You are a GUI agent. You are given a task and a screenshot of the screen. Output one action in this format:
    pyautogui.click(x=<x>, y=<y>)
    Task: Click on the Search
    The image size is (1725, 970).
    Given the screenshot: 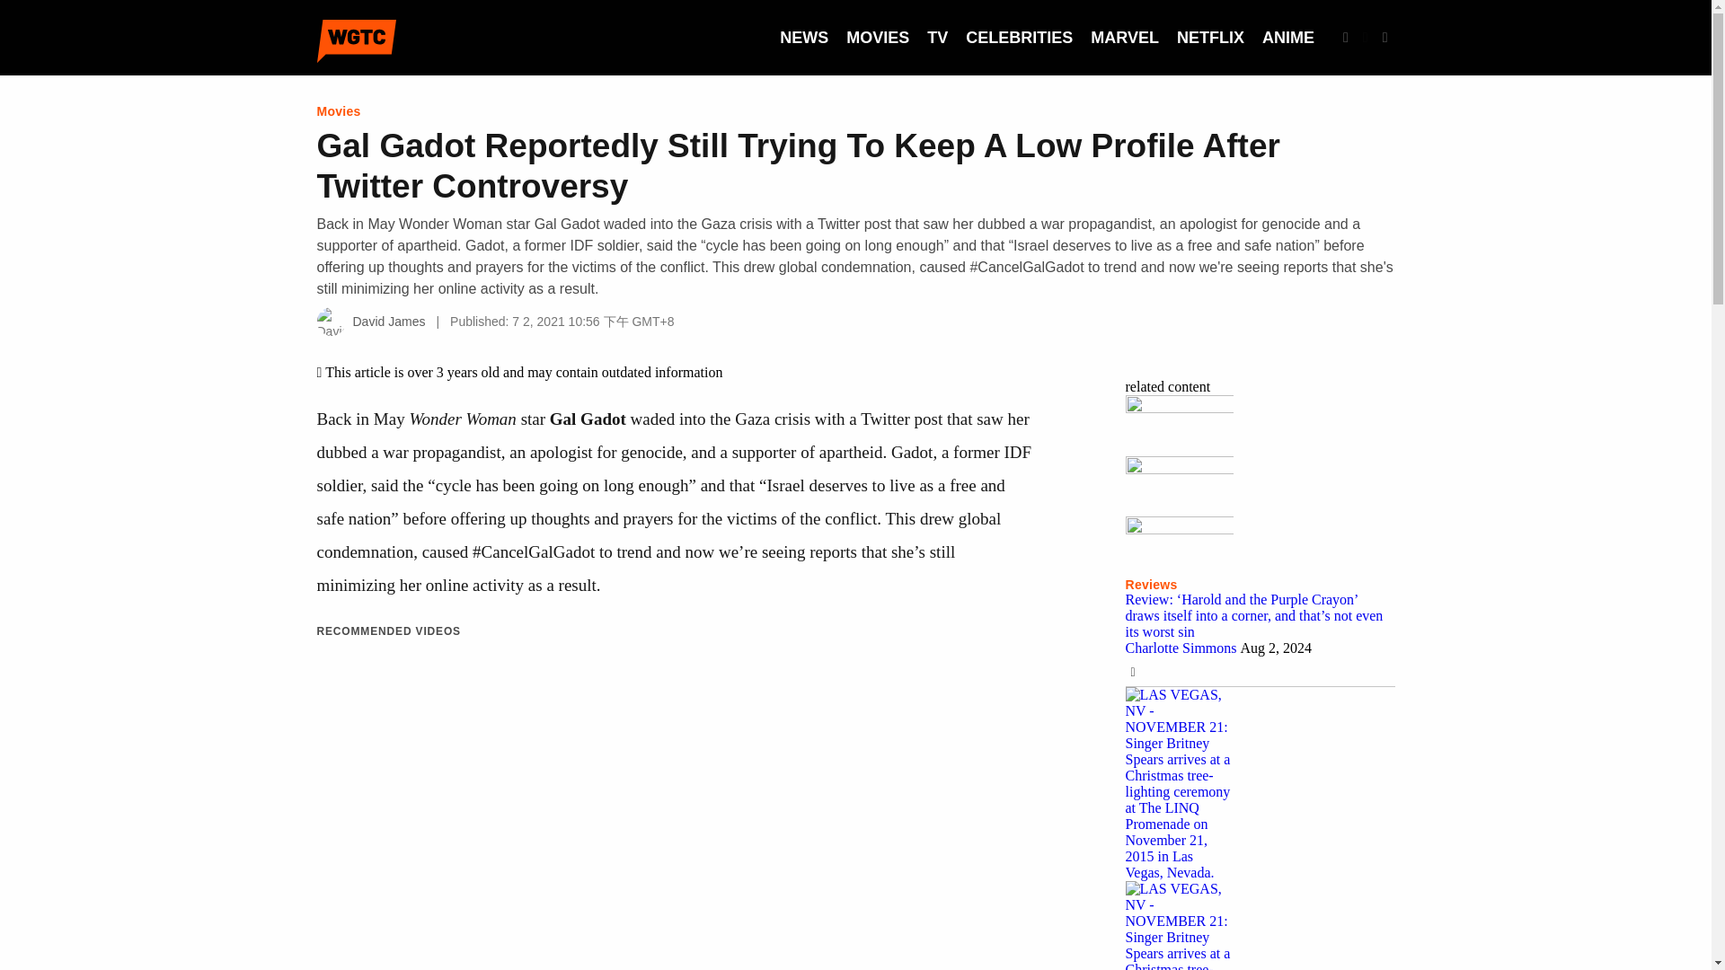 What is the action you would take?
    pyautogui.click(x=1346, y=38)
    